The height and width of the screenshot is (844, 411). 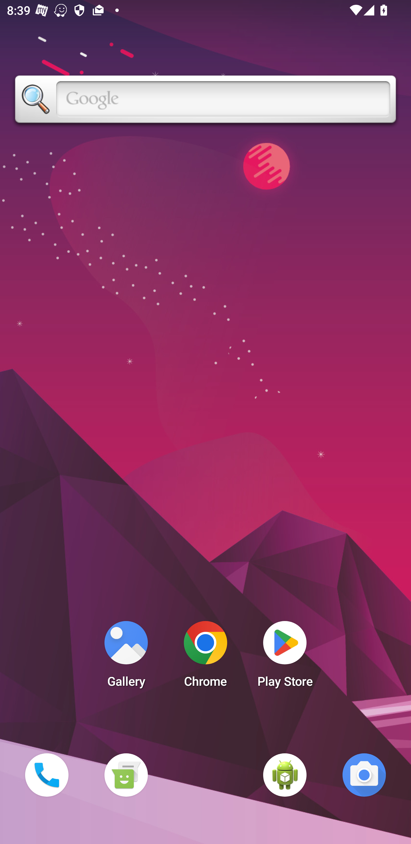 I want to click on Phone, so click(x=47, y=775).